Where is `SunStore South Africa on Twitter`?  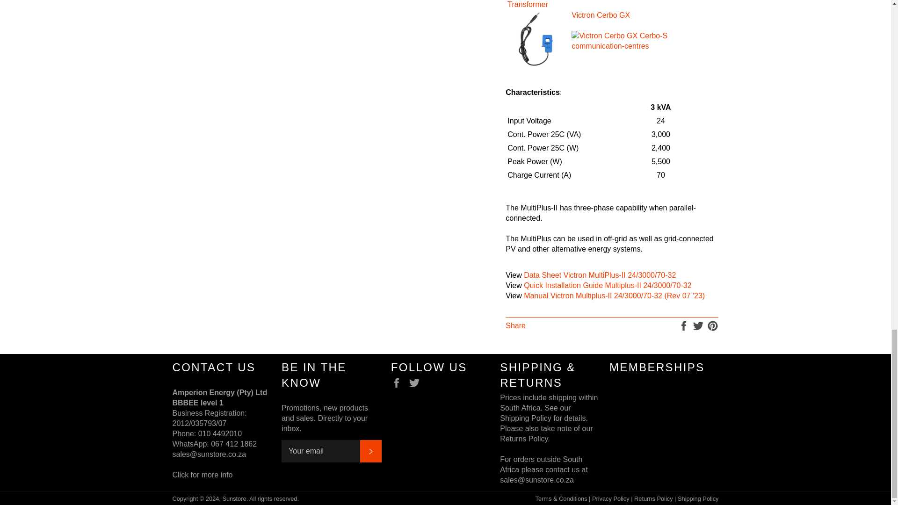 SunStore South Africa on Twitter is located at coordinates (416, 382).